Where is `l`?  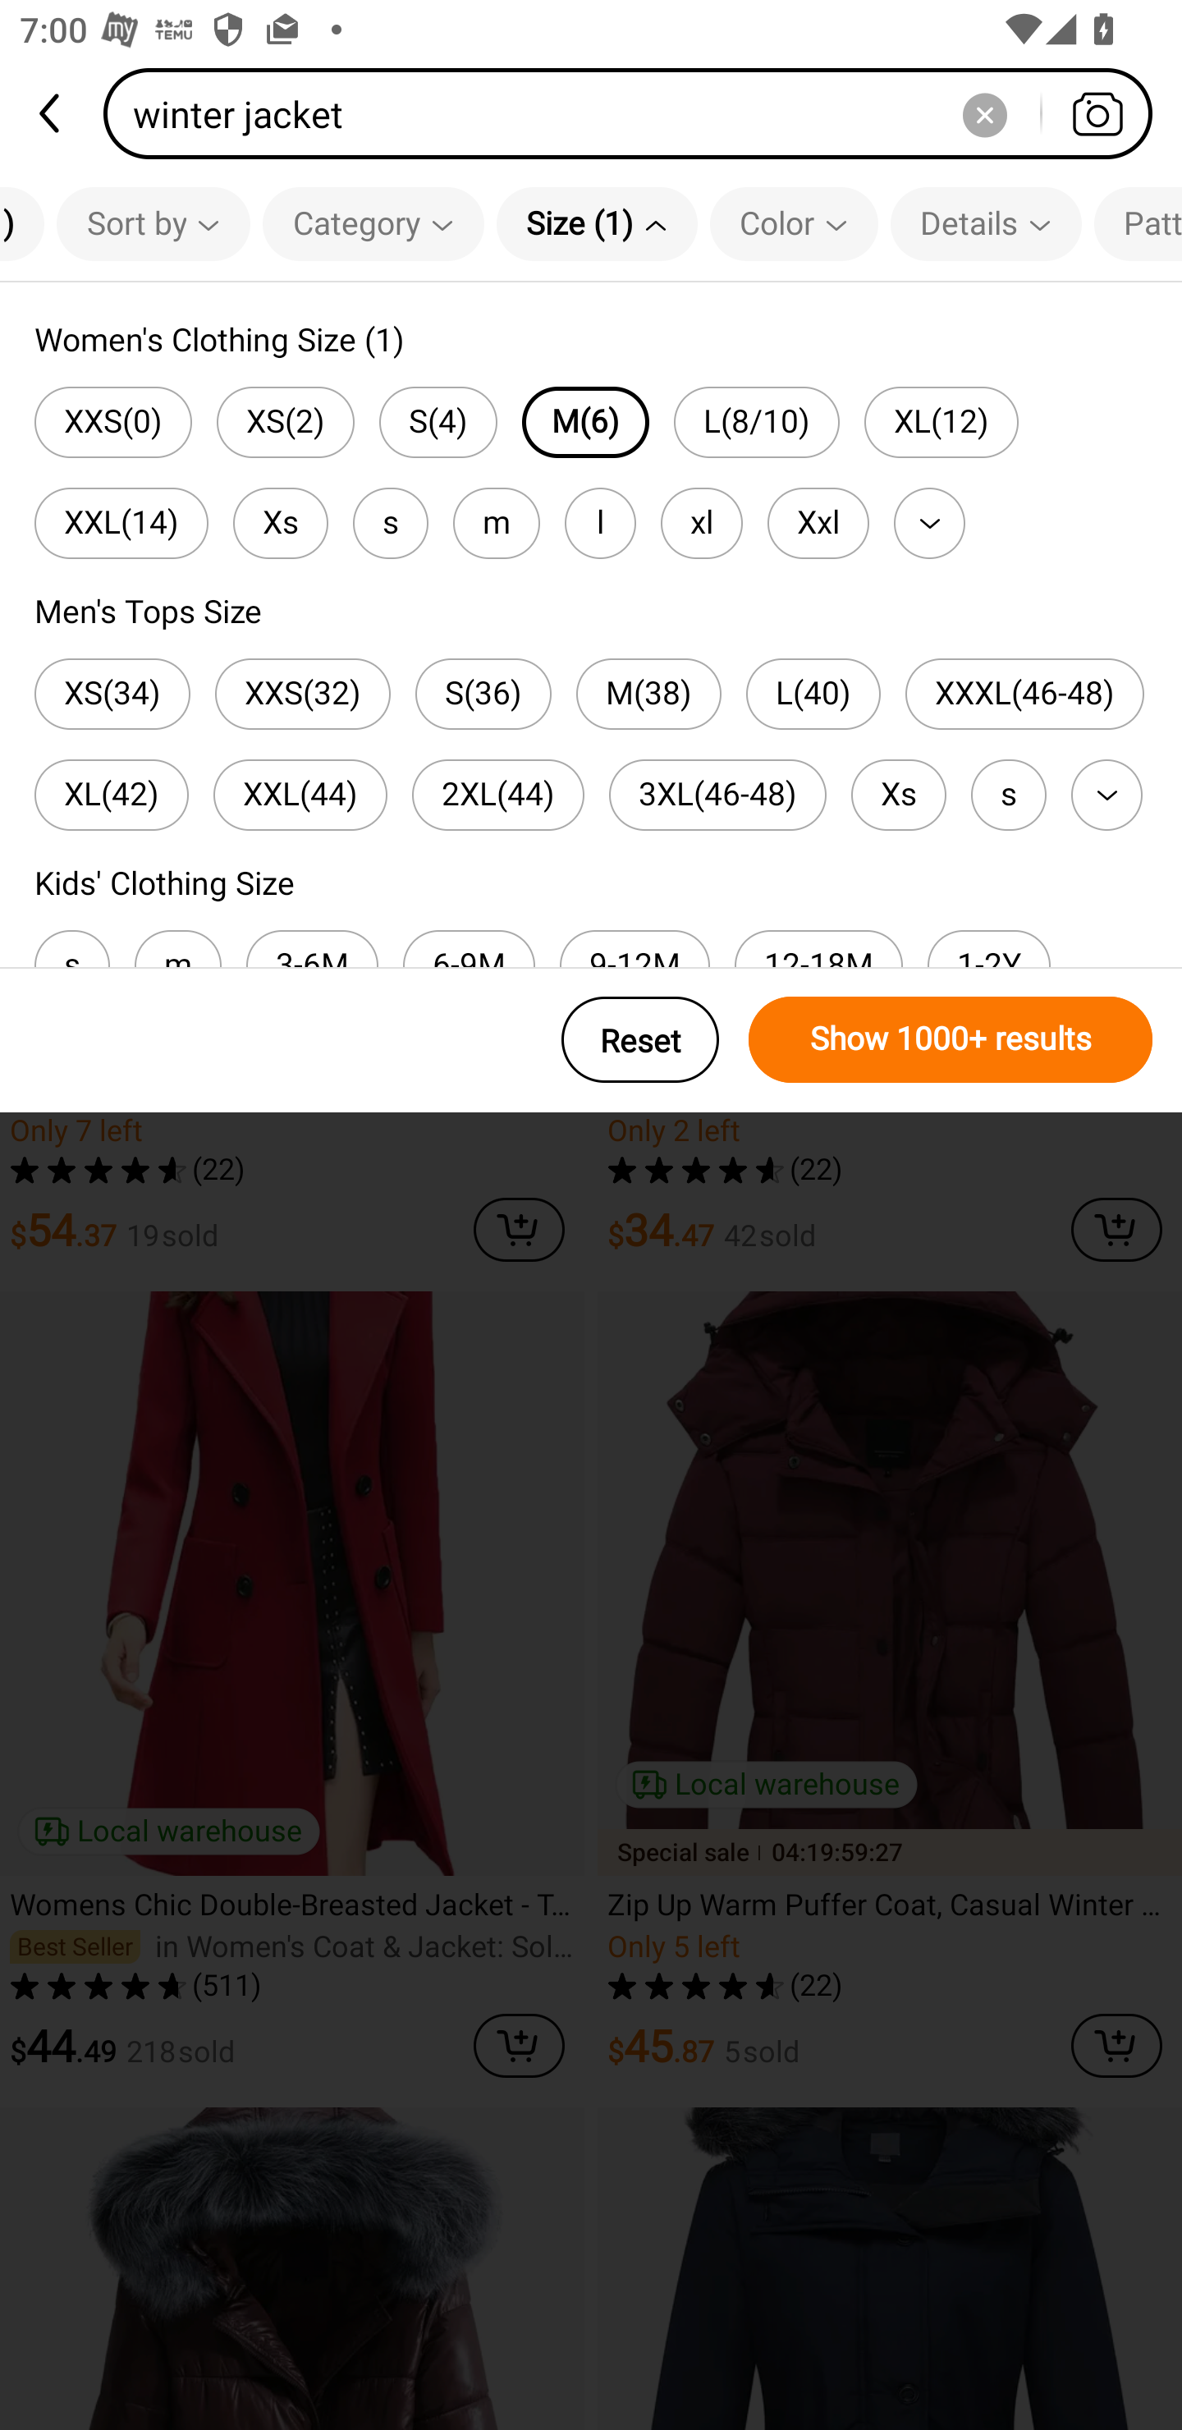 l is located at coordinates (600, 523).